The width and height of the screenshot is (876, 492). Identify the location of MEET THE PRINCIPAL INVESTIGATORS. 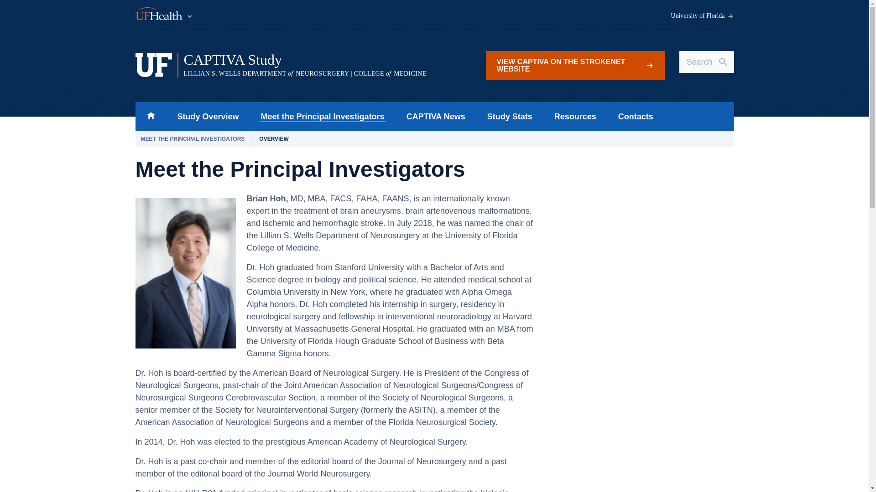
(323, 117).